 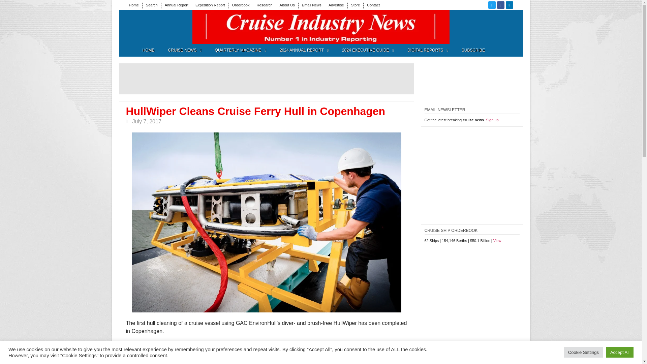 I want to click on Orderbook, so click(x=240, y=5).